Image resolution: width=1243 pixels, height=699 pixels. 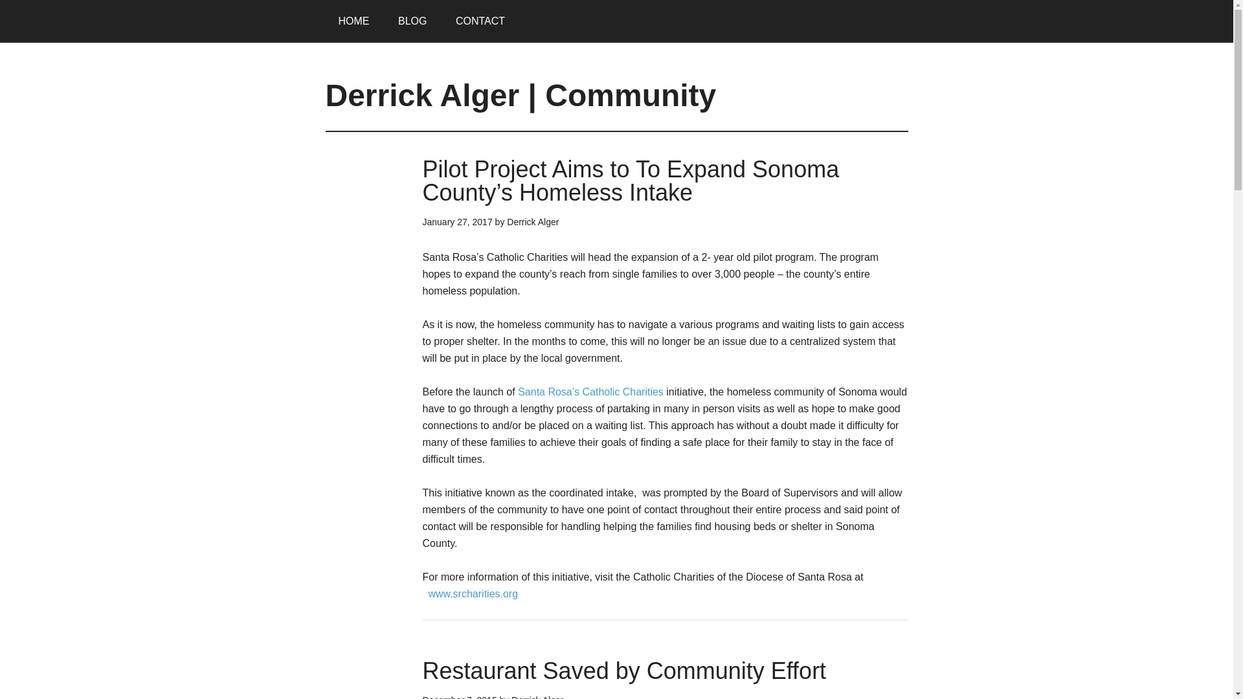 I want to click on BLOG, so click(x=412, y=21).